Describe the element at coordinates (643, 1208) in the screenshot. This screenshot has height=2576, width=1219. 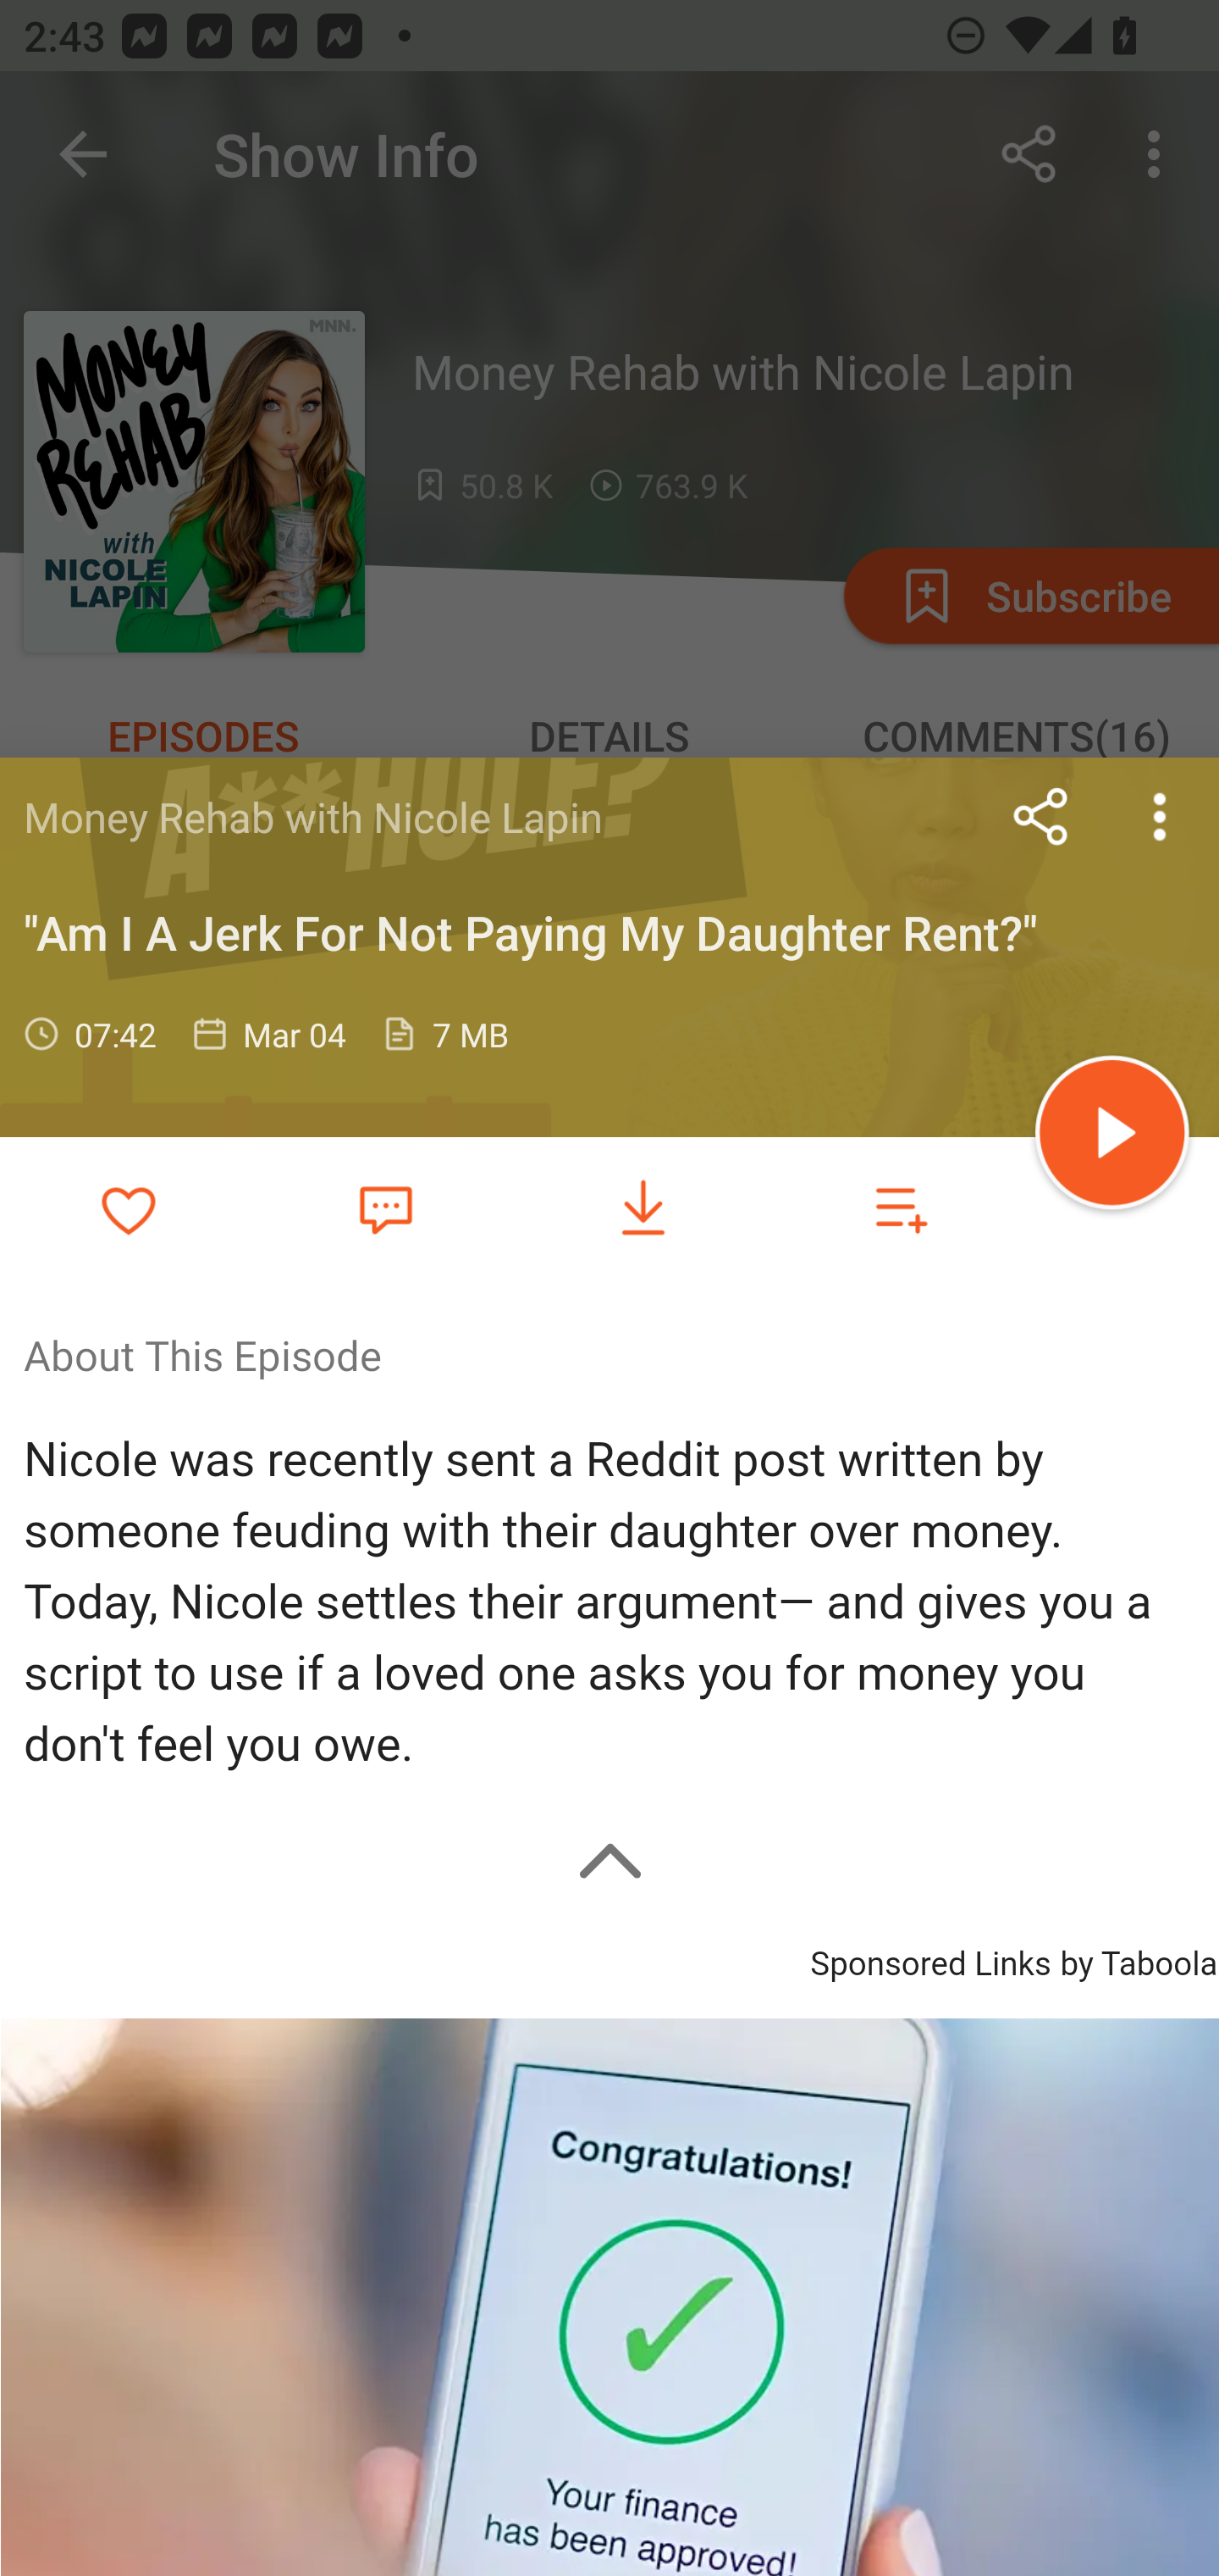
I see `Download` at that location.